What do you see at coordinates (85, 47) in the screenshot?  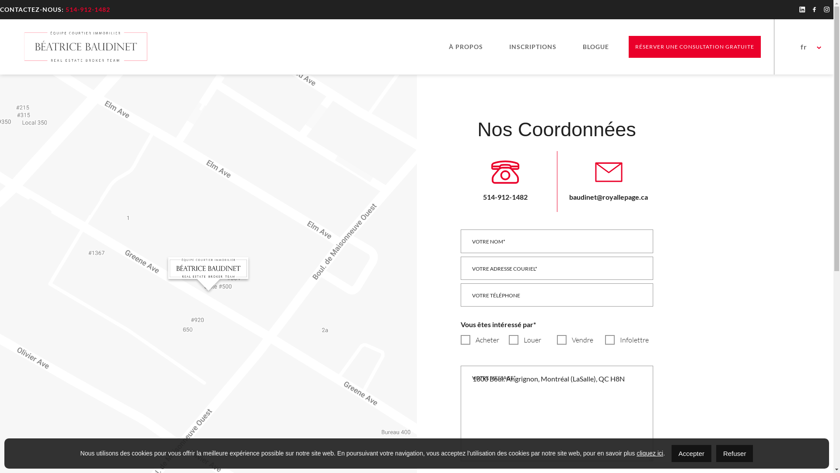 I see `RLP Heritage` at bounding box center [85, 47].